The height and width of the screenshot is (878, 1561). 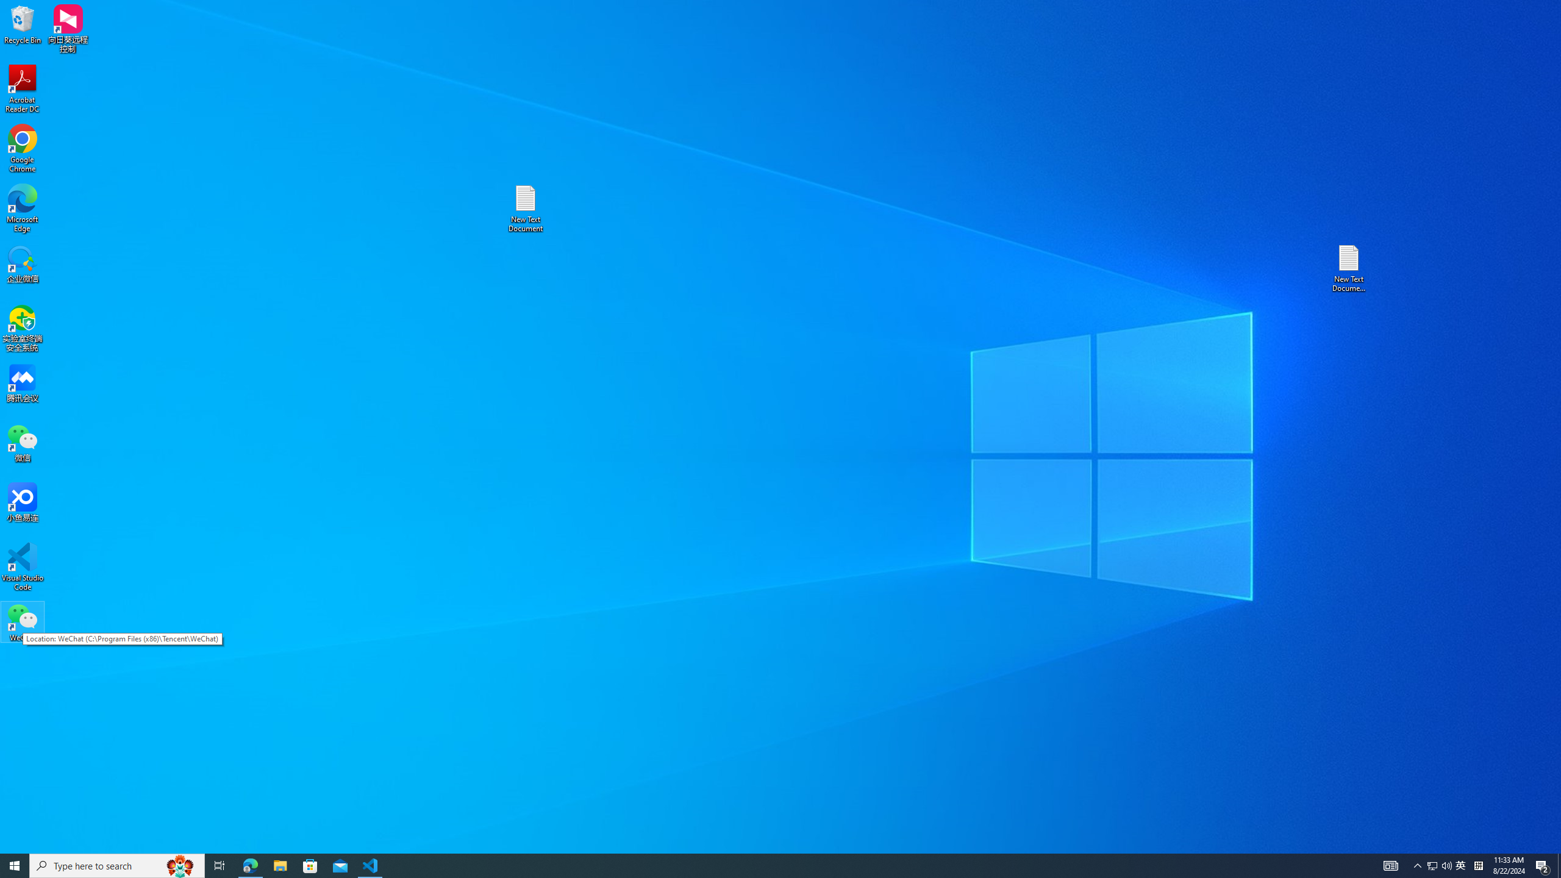 I want to click on Recycle Bin, so click(x=23, y=24).